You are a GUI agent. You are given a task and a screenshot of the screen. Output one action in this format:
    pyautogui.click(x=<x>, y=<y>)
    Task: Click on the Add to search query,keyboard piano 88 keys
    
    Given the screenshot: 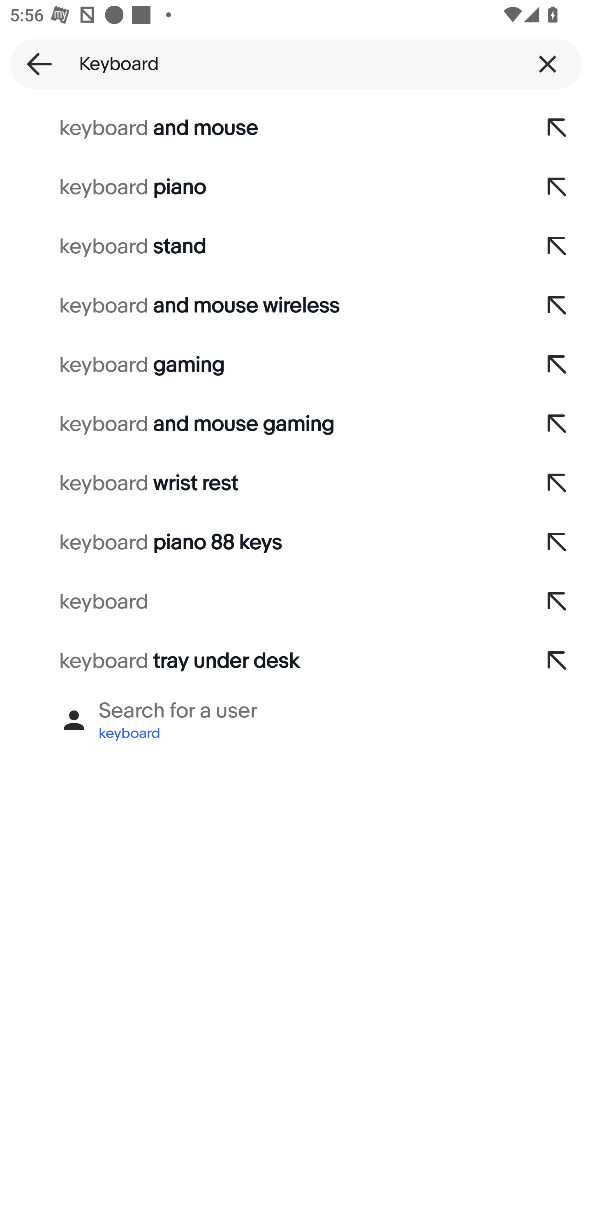 What is the action you would take?
    pyautogui.click(x=557, y=543)
    